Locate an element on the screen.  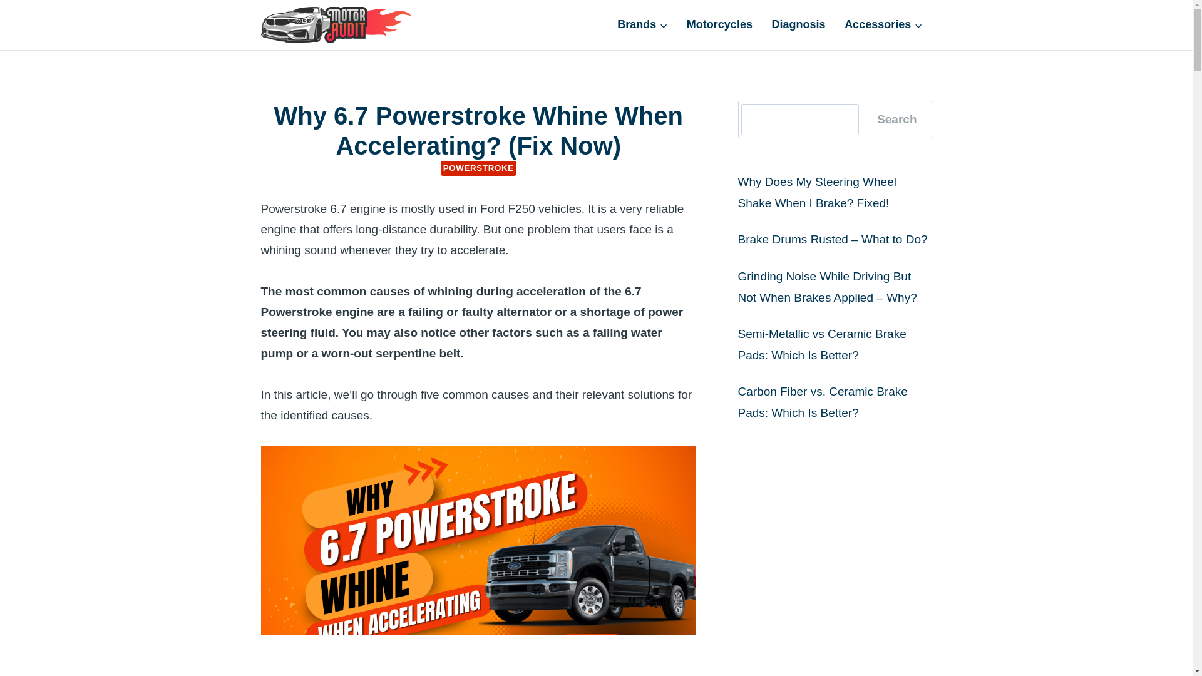
Diagnosis is located at coordinates (799, 24).